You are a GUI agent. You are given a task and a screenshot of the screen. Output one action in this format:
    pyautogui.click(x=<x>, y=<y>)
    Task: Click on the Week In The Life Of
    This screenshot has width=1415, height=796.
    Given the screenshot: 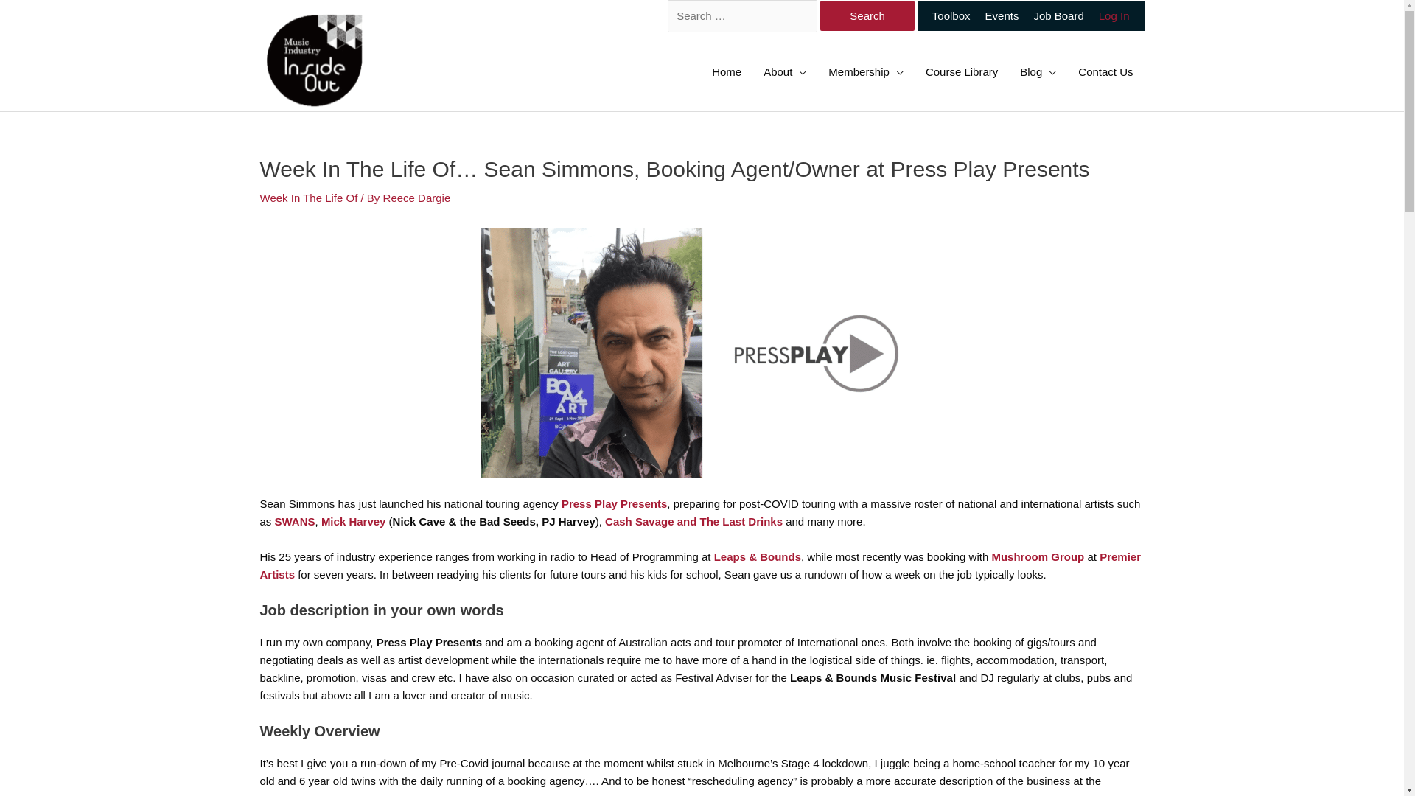 What is the action you would take?
    pyautogui.click(x=308, y=198)
    